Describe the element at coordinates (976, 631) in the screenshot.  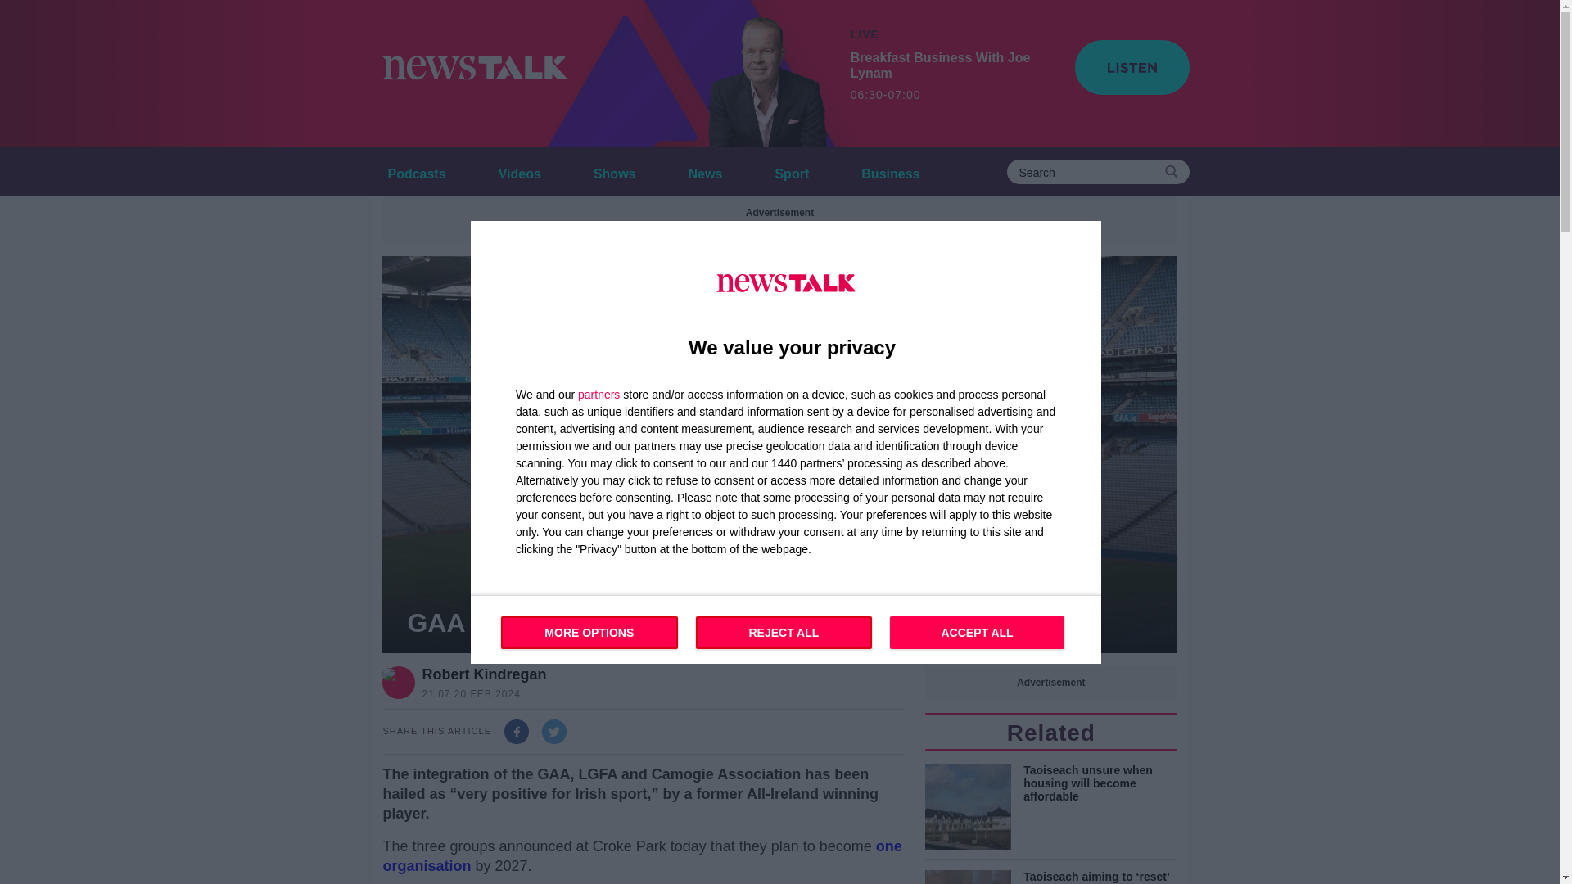
I see `ACCEPT ALL` at that location.